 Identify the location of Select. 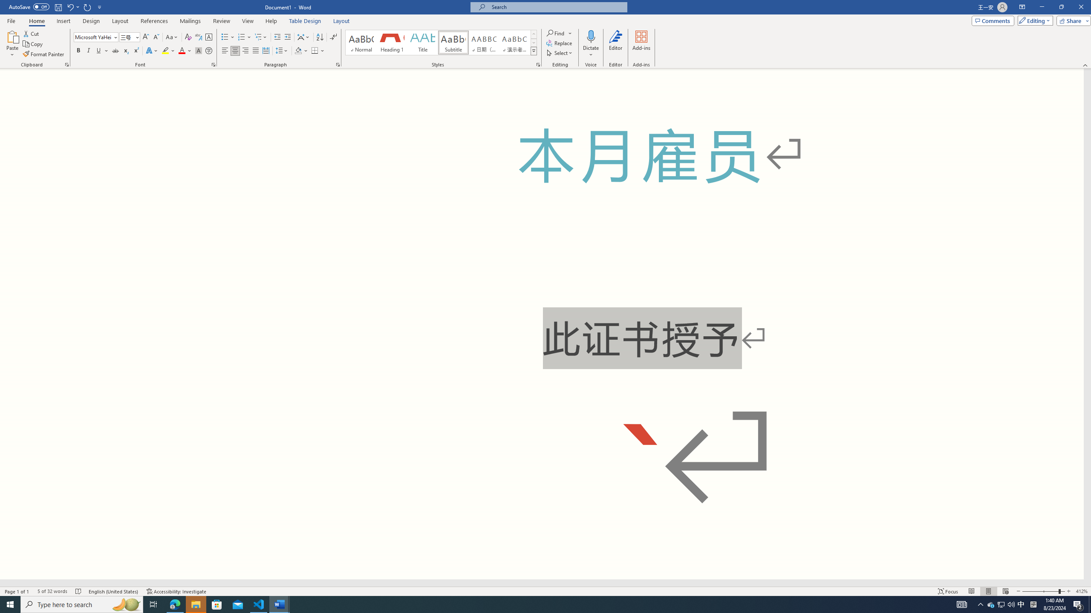
(560, 53).